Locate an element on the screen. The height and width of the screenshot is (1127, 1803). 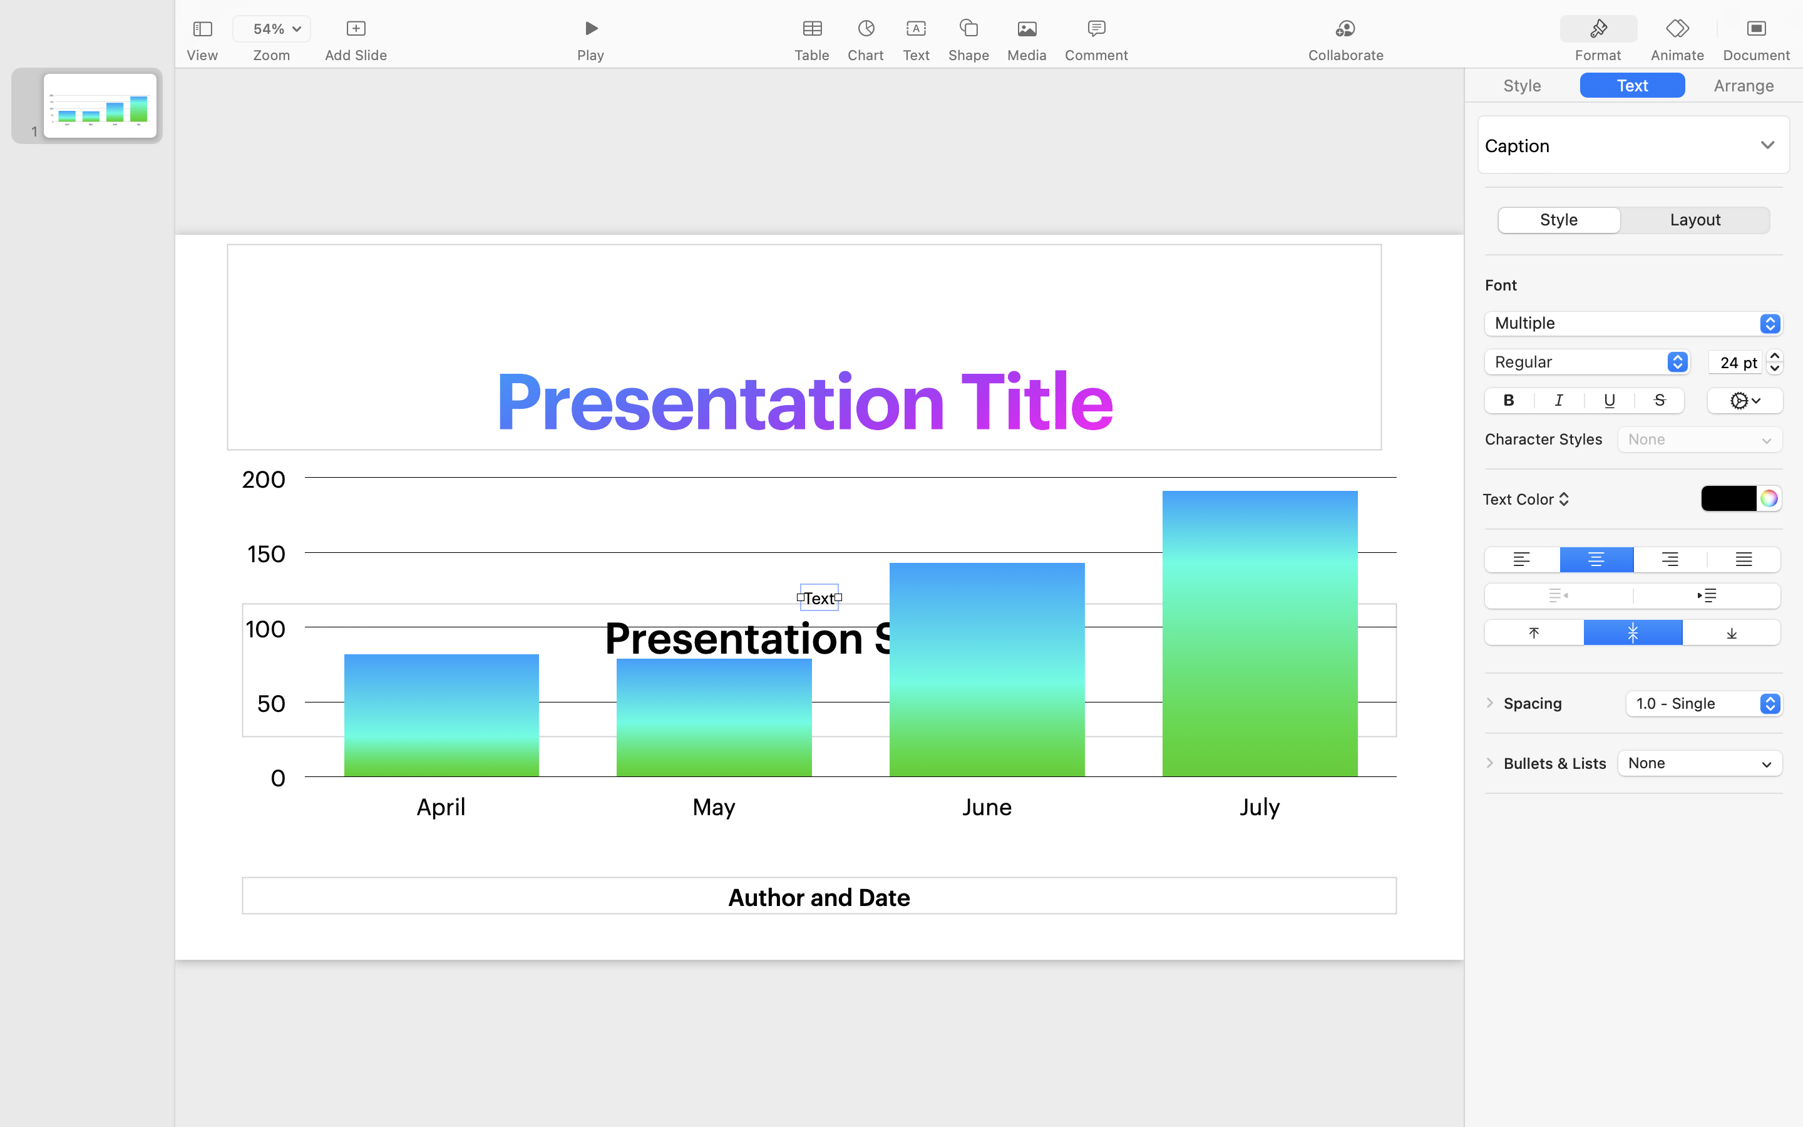
Format is located at coordinates (1598, 55).